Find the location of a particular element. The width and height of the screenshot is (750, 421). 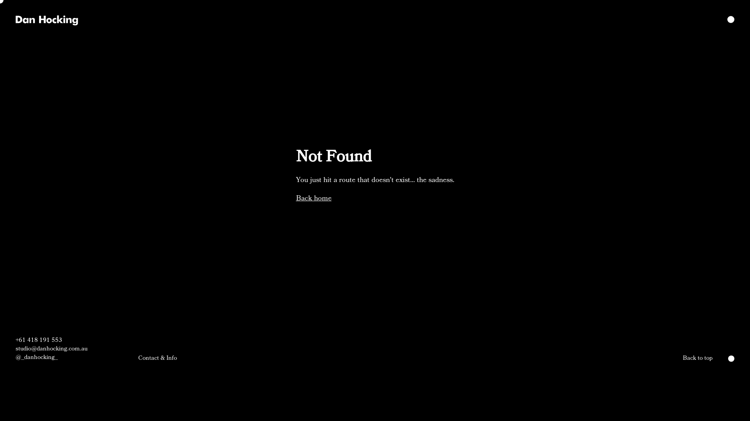

Back home is located at coordinates (314, 198).